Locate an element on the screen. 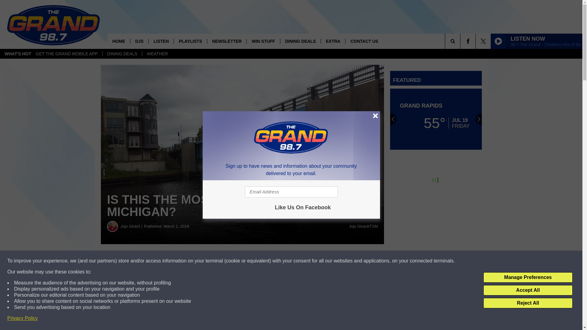  SEARCH is located at coordinates (461, 41).